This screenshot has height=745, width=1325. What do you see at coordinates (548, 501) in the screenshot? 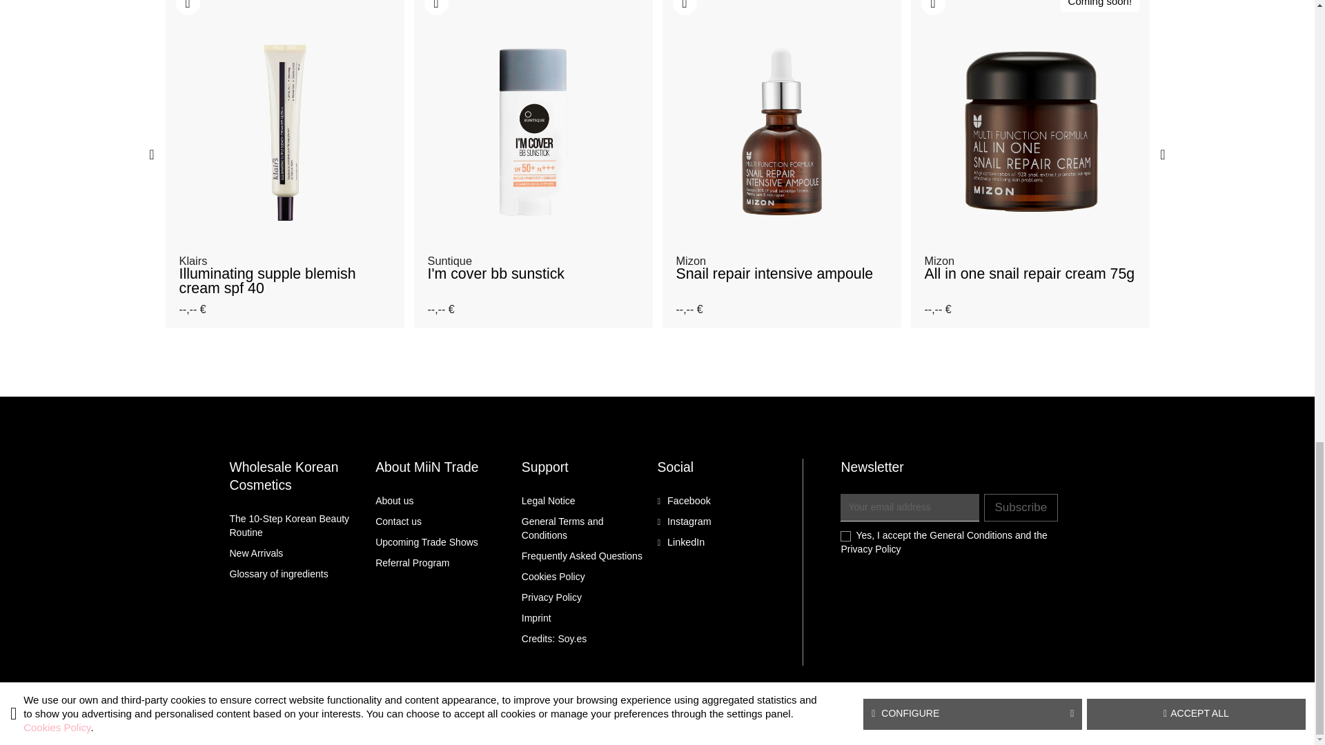
I see `Legal notice` at bounding box center [548, 501].